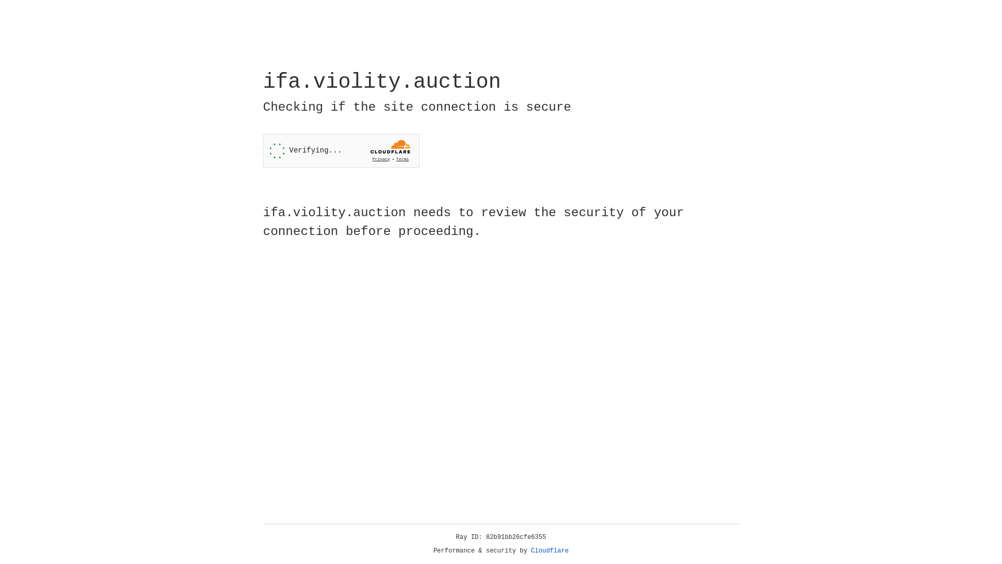 The image size is (1002, 564). I want to click on Cloudflare, so click(550, 551).